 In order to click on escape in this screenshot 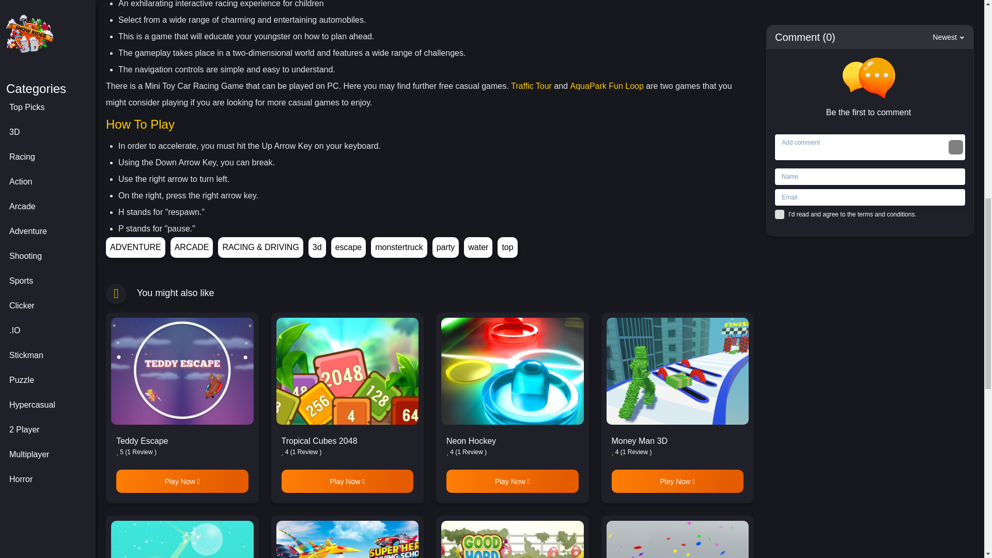, I will do `click(348, 247)`.